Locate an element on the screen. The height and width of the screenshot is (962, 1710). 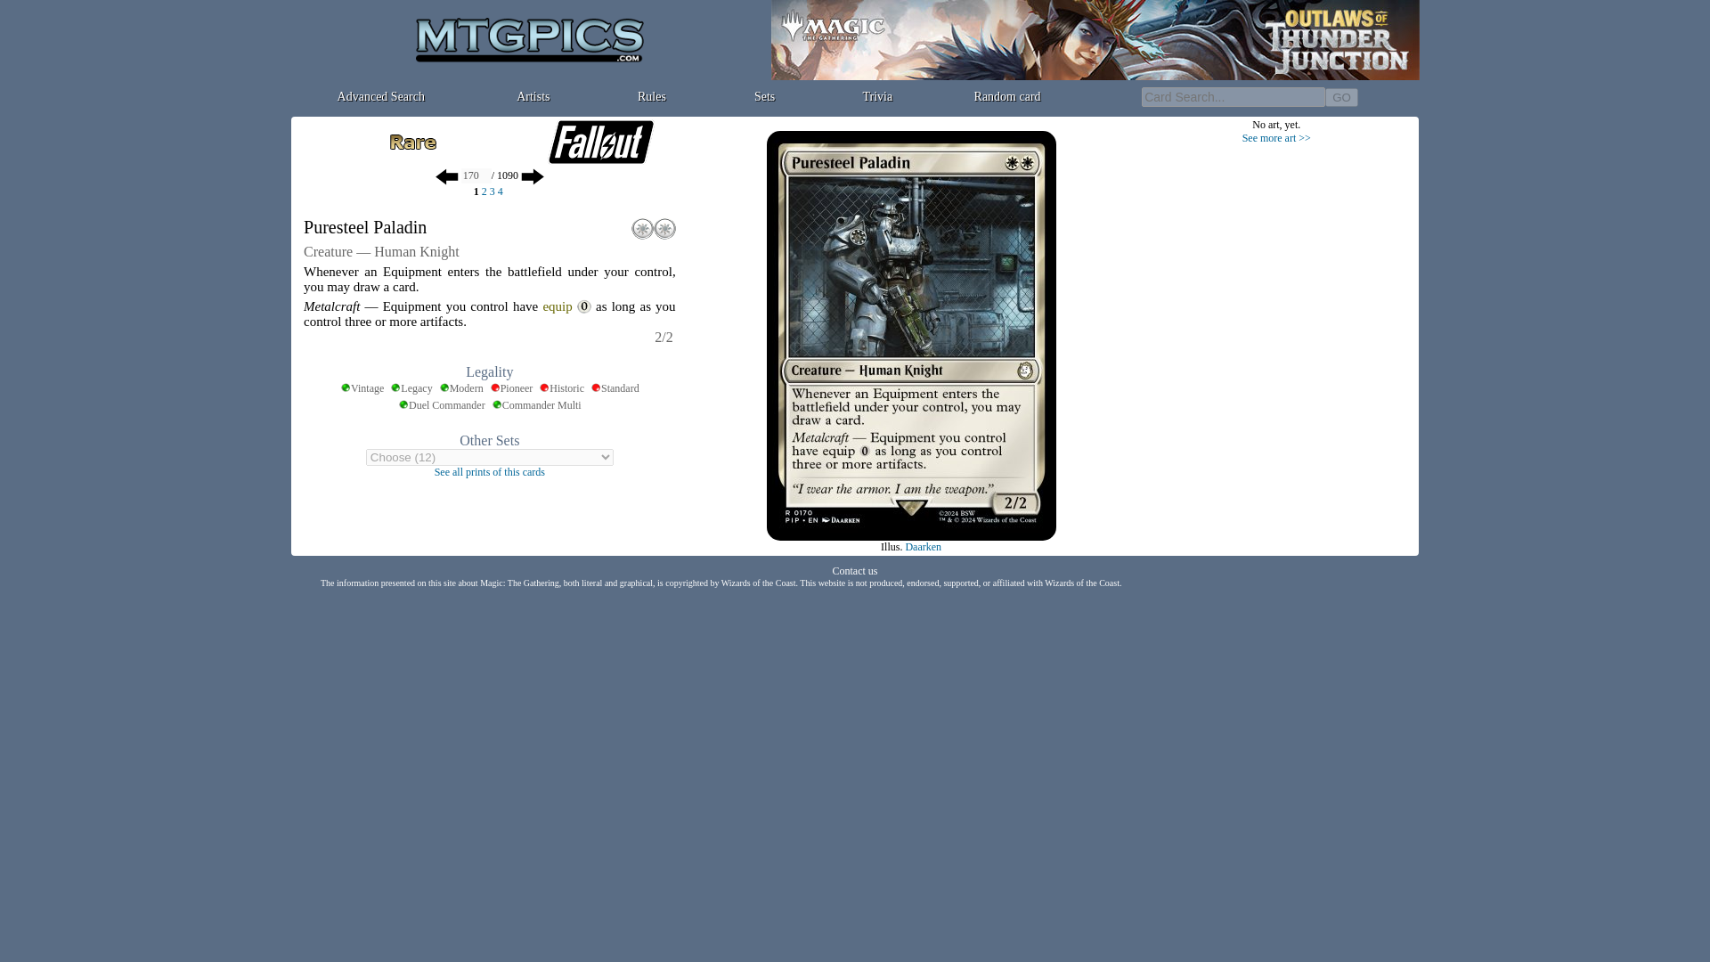
See all prints of this cards is located at coordinates (490, 470).